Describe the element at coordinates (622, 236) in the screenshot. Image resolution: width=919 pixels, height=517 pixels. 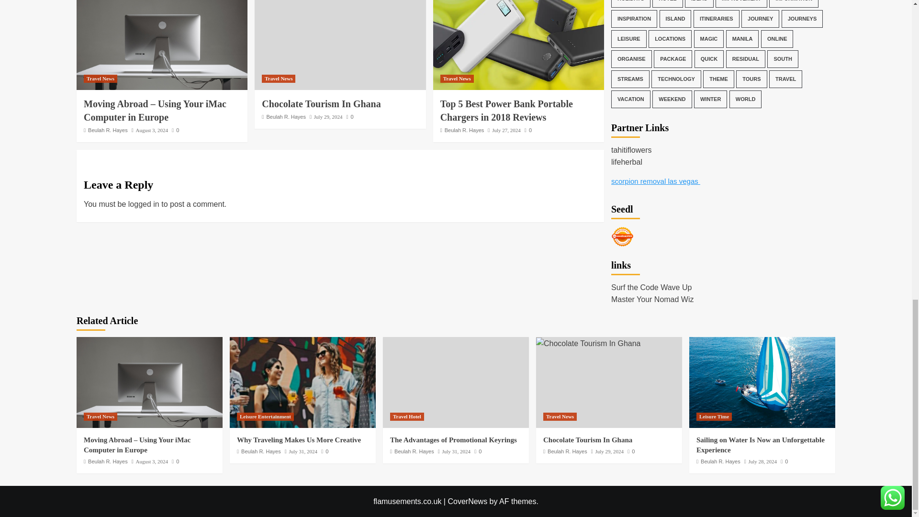
I see `Seedbacklink` at that location.